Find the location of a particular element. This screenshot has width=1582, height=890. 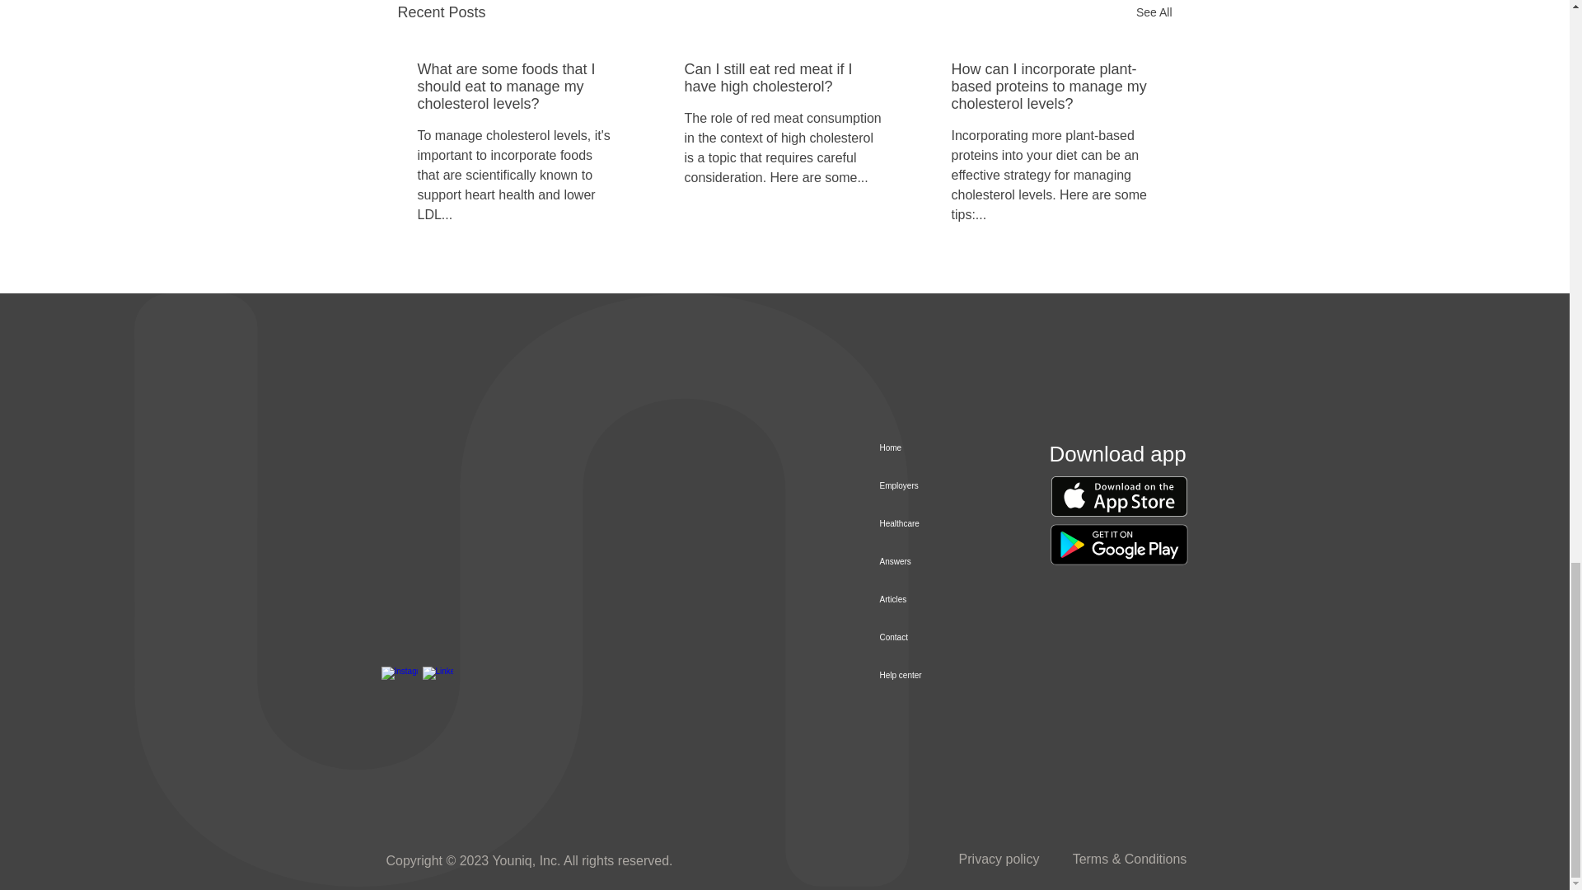

Contact is located at coordinates (920, 638).